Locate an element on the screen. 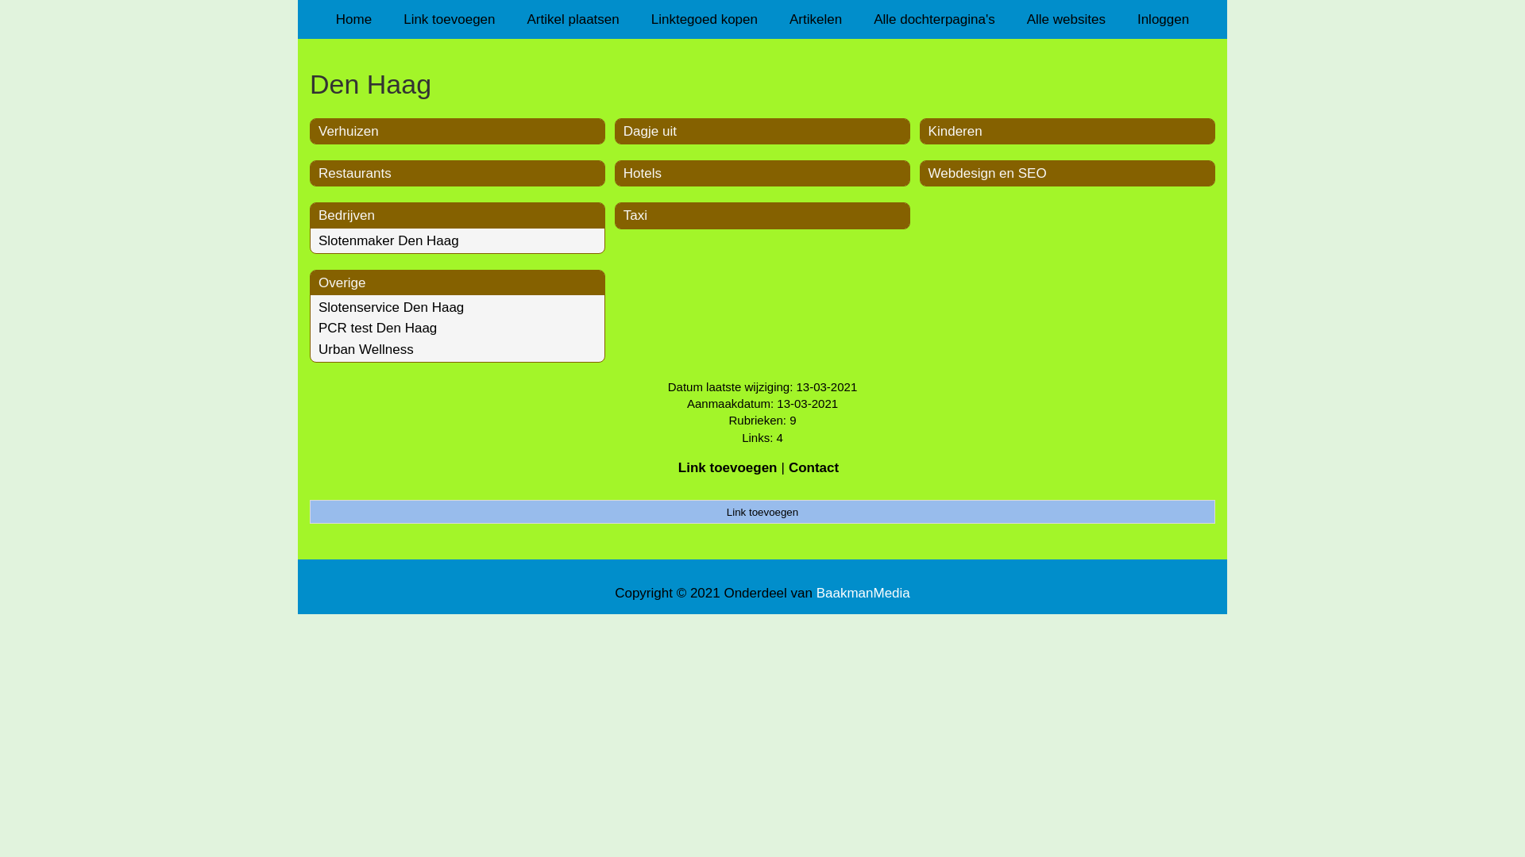 The height and width of the screenshot is (857, 1525). Kinderen is located at coordinates (956, 131).